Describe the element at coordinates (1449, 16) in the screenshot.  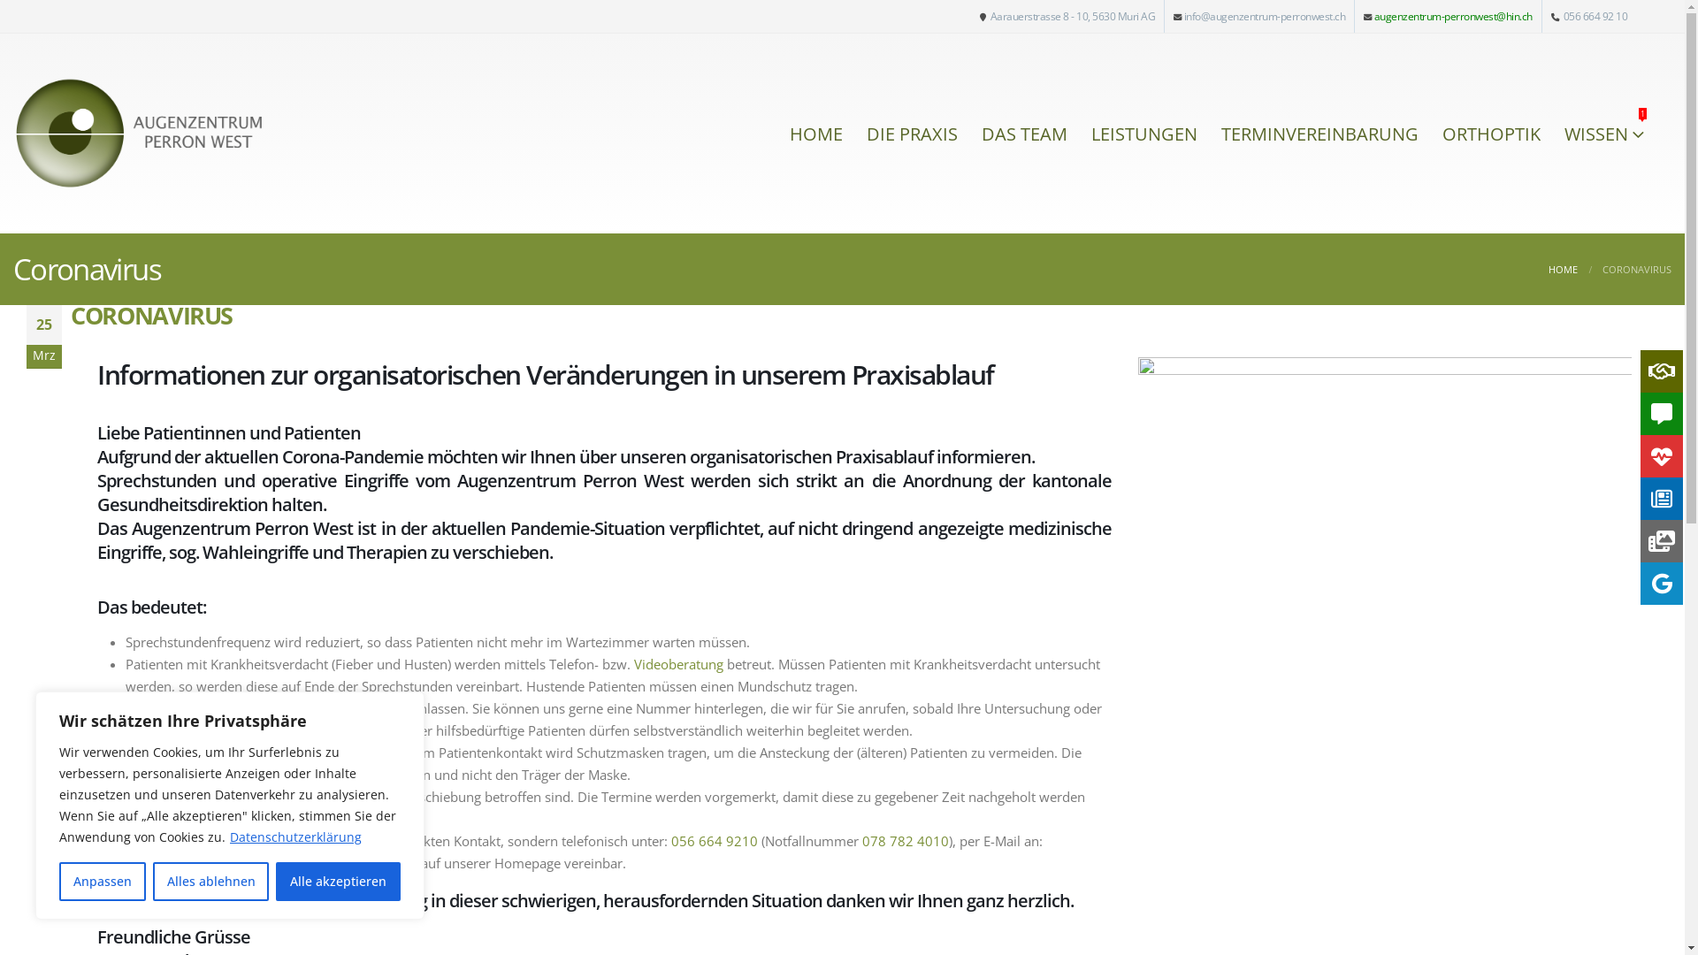
I see `augenzentrum-perronwest@hin.ch` at that location.